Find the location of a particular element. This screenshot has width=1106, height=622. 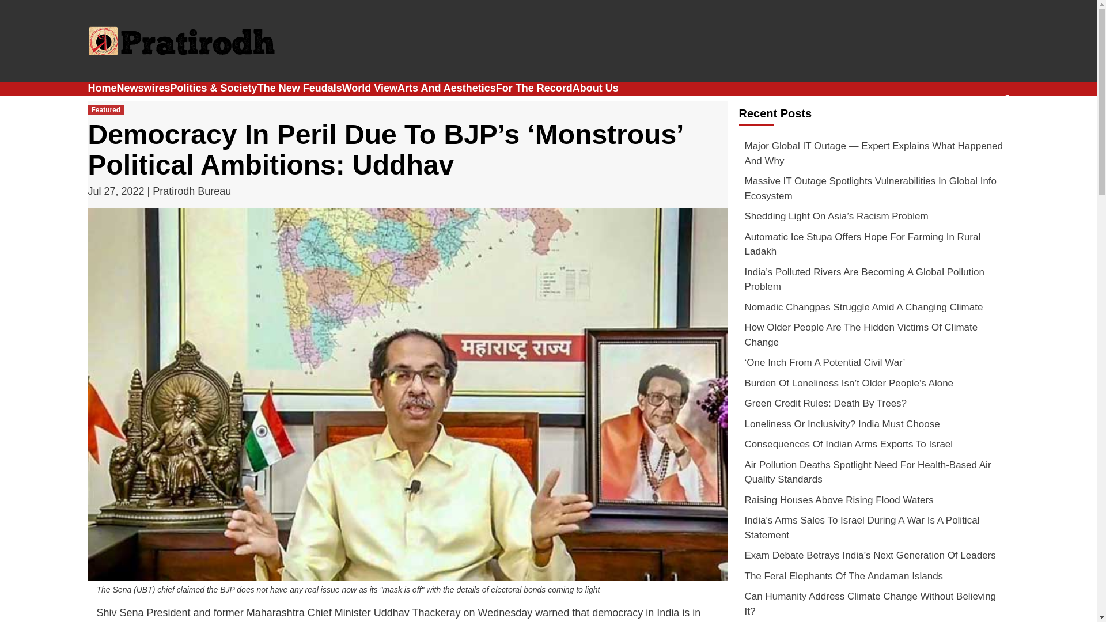

Automatic Ice Stupa Offers Hope For Farming In Rural Ladakh is located at coordinates (873, 246).